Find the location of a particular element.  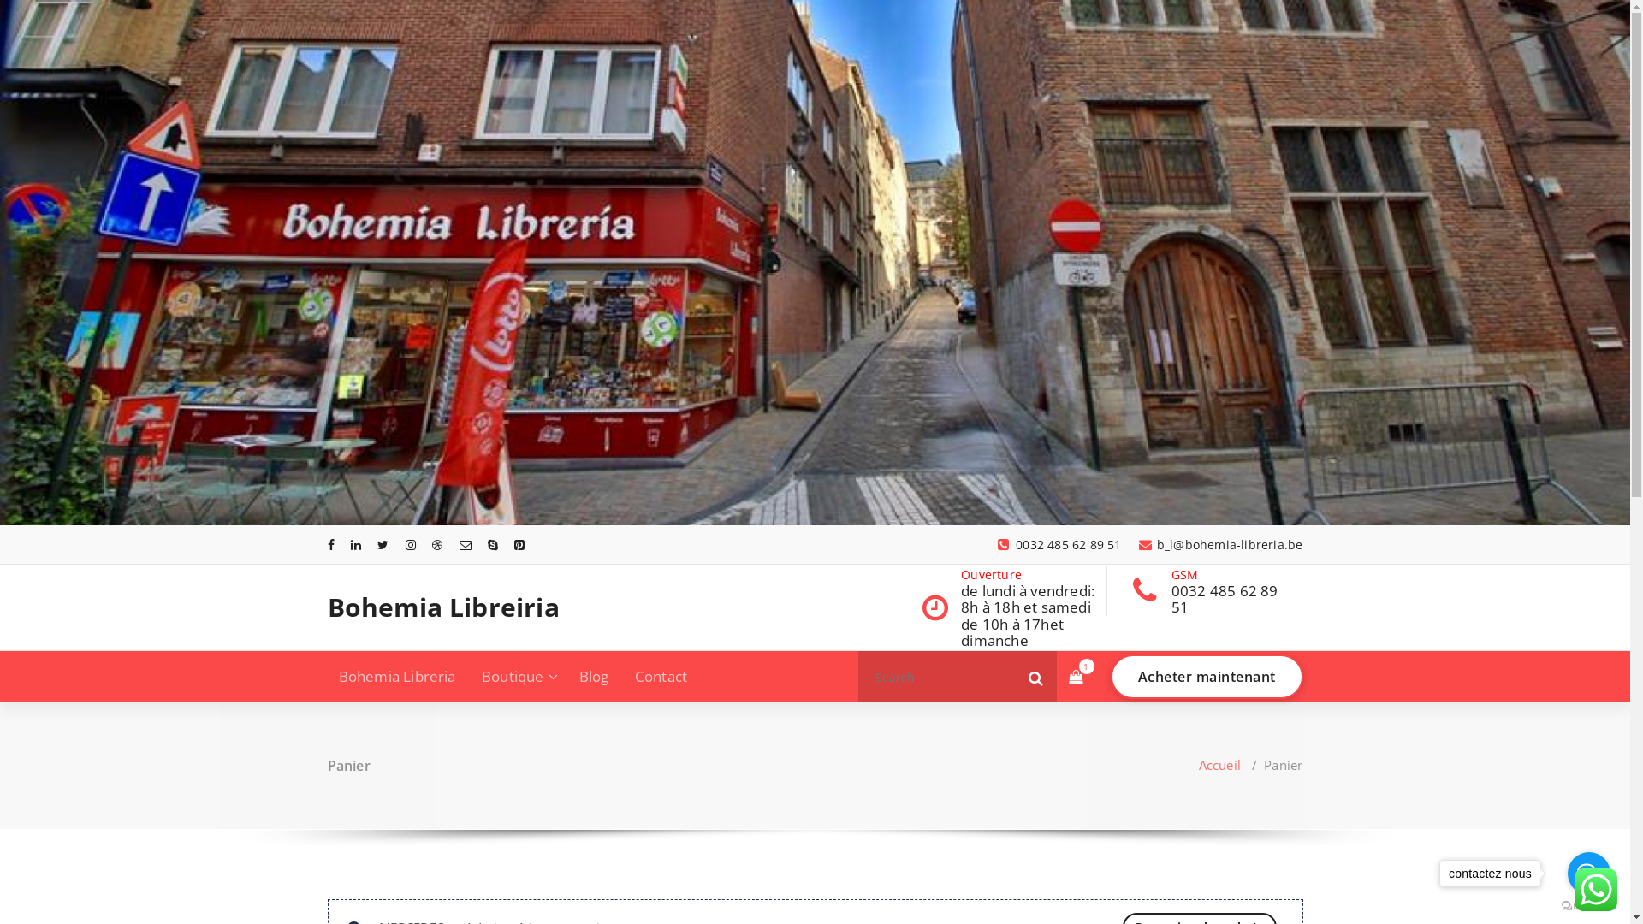

Bohemia Libreiria is located at coordinates (443, 607).